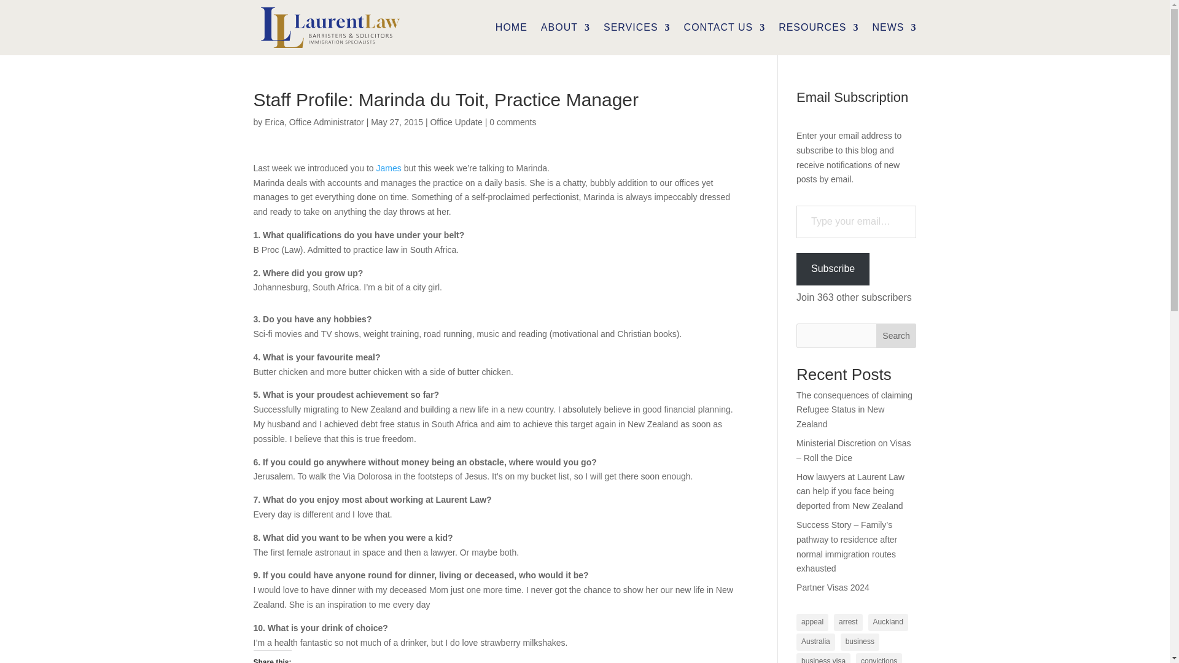  Describe the element at coordinates (818, 27) in the screenshot. I see `RESOURCES` at that location.